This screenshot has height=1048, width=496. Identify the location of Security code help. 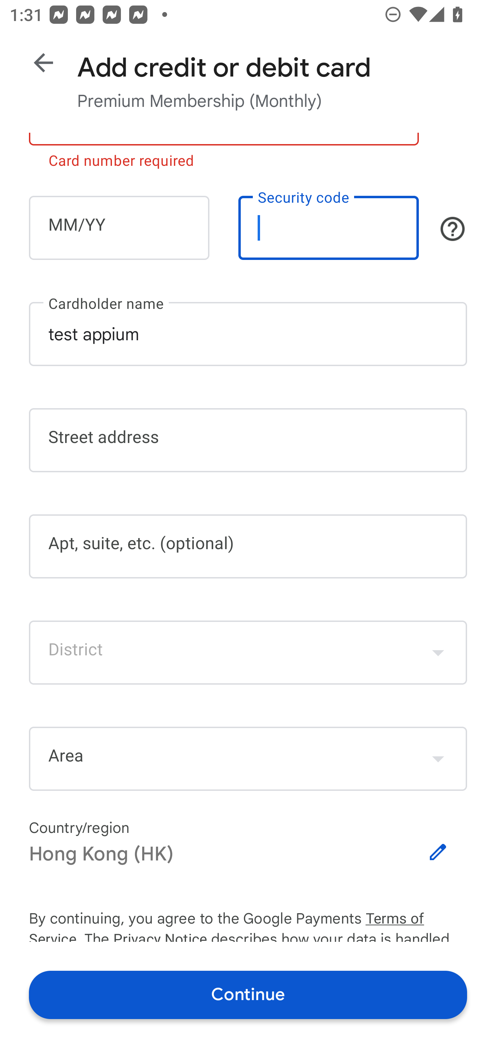
(453, 229).